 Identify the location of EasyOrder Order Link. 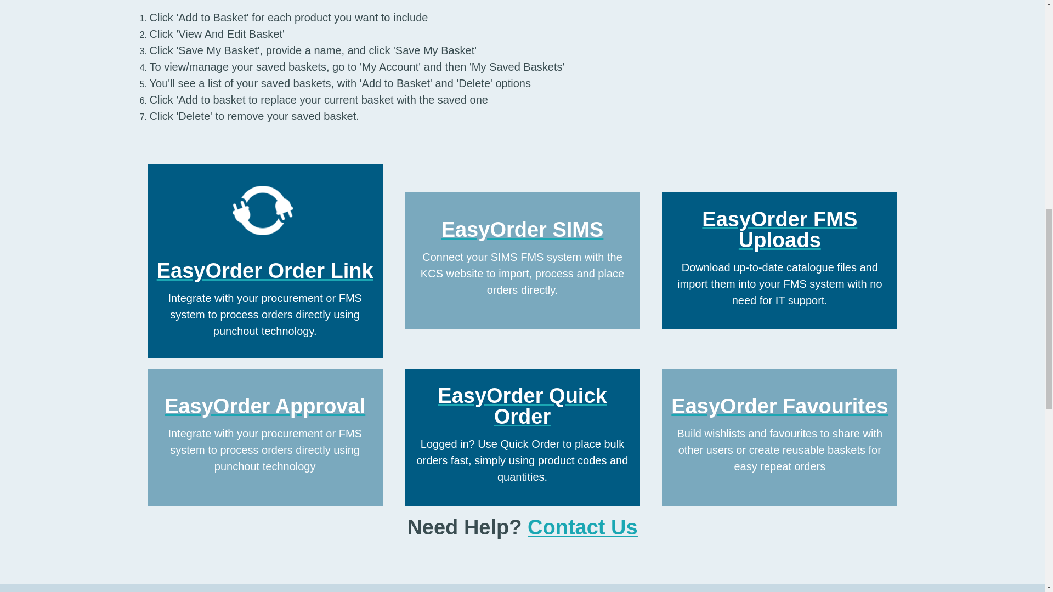
(265, 271).